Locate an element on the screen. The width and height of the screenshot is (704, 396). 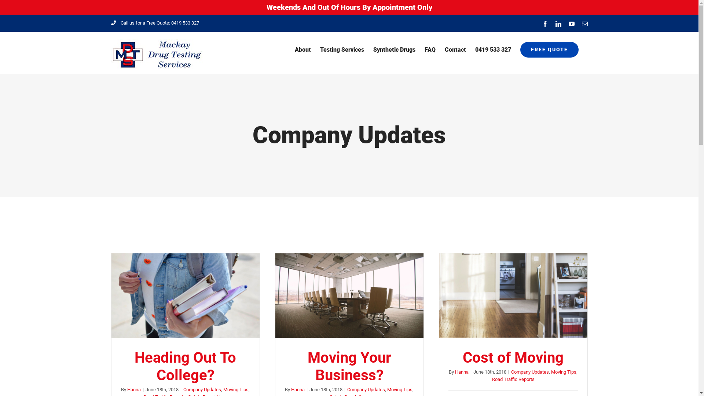
Email is located at coordinates (584, 23).